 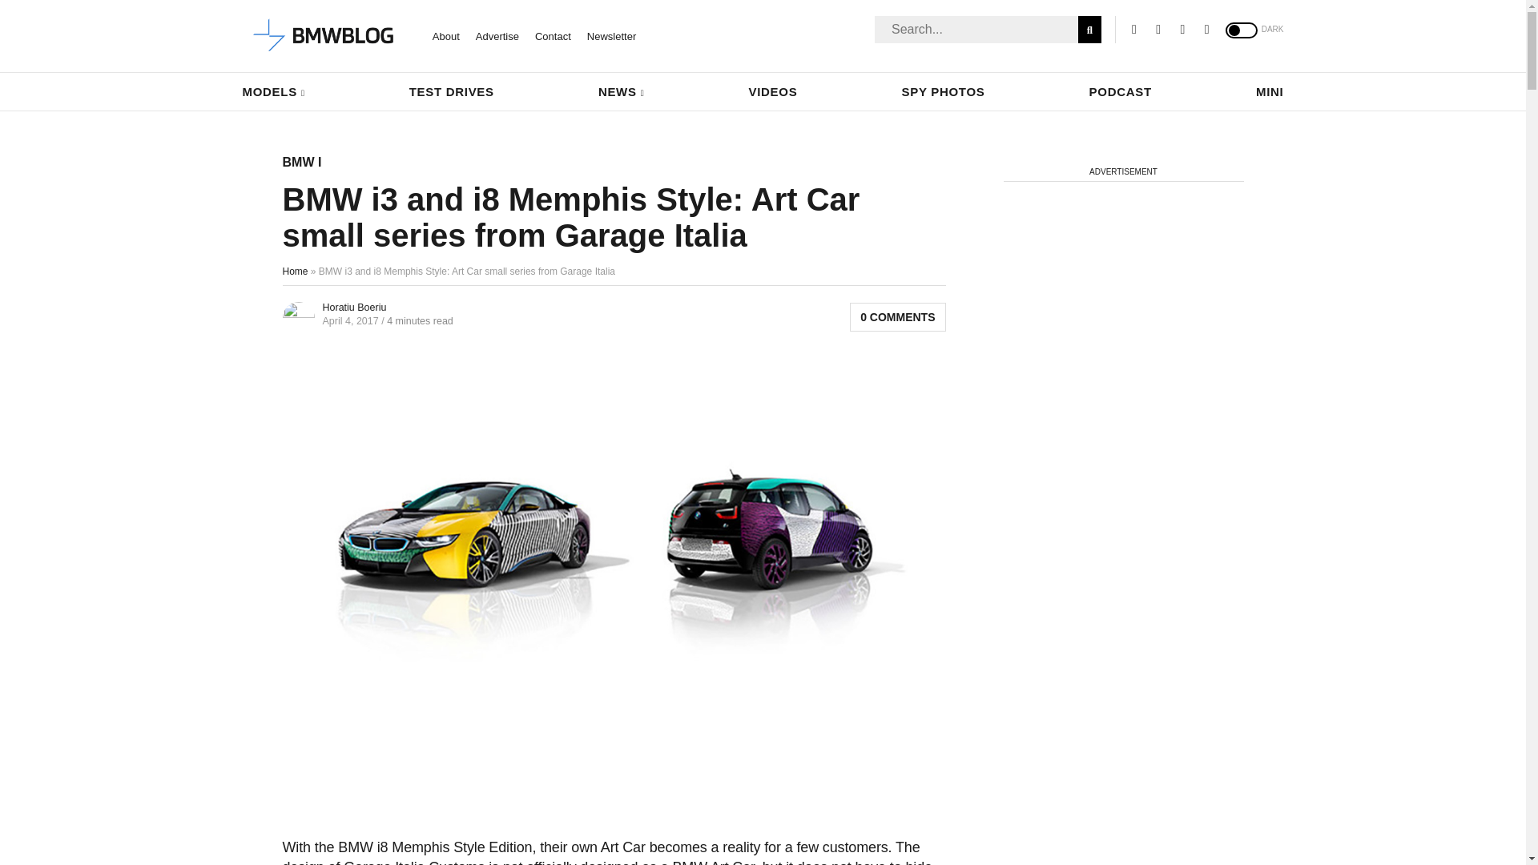 I want to click on Newsletter, so click(x=612, y=35).